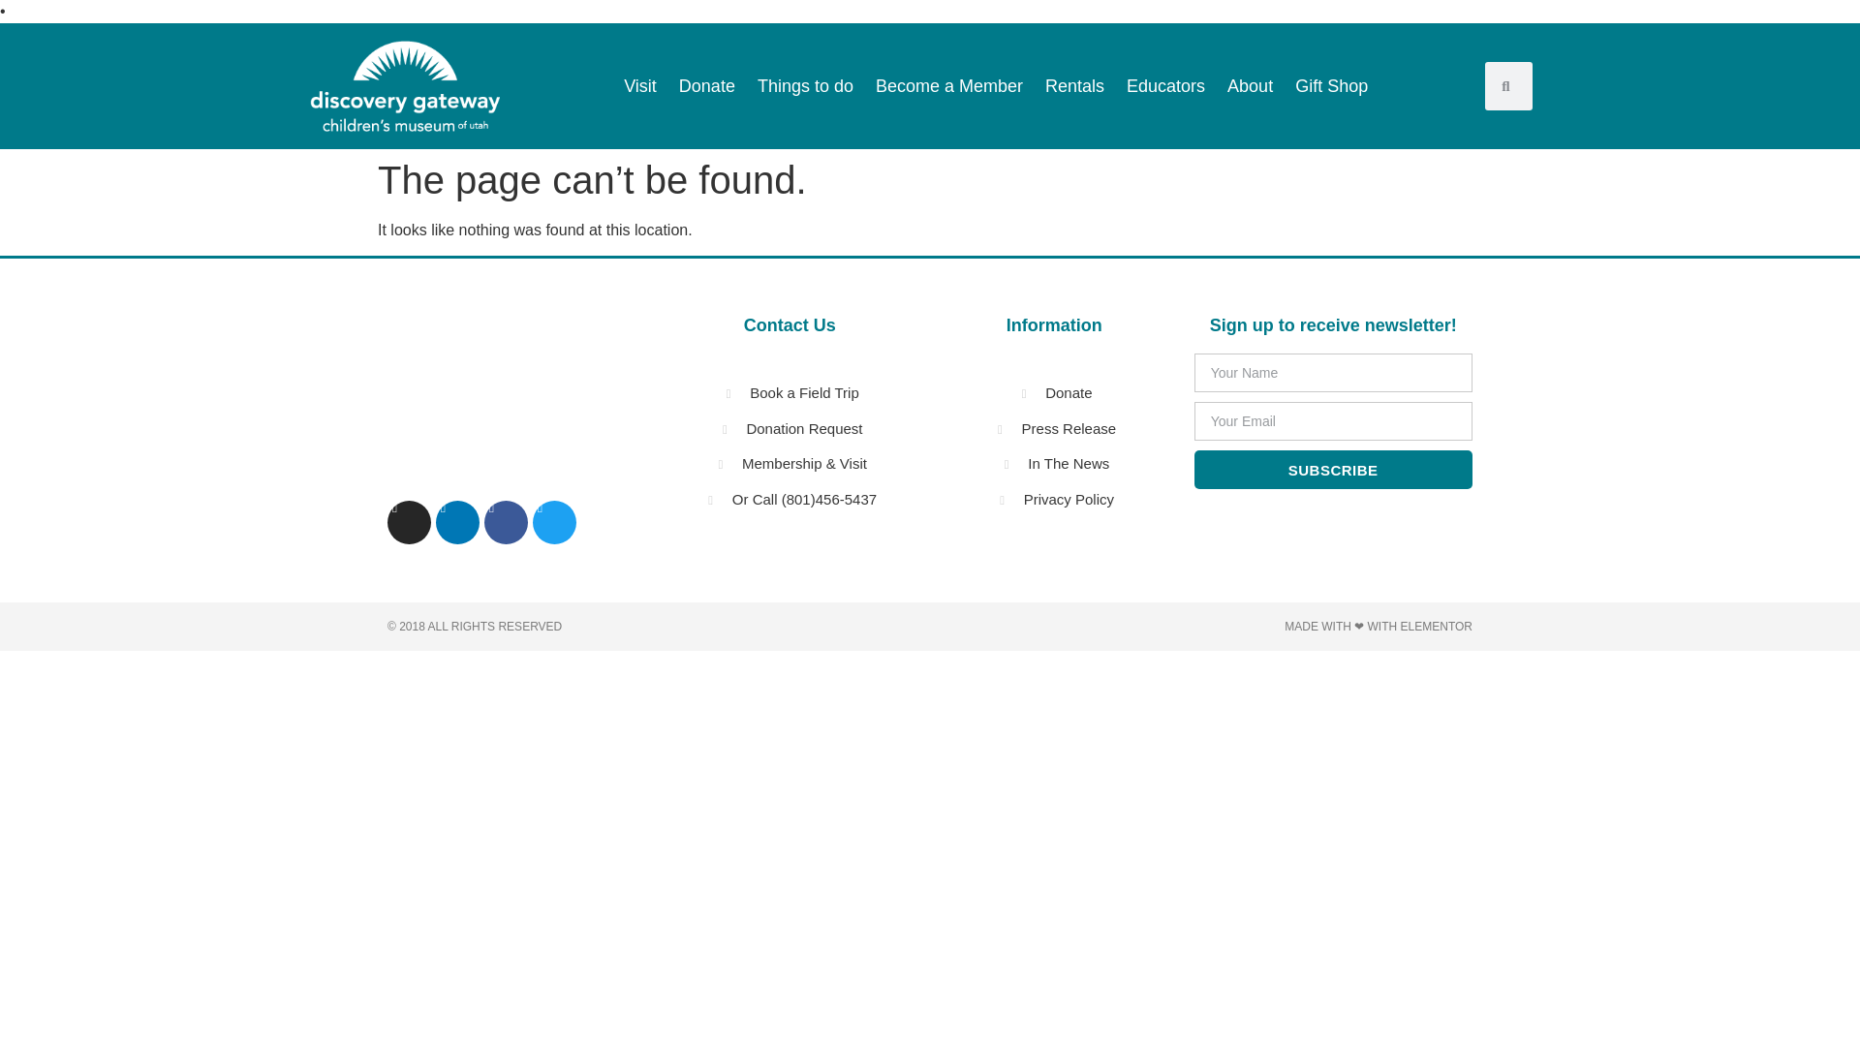 This screenshot has width=1860, height=1046. Describe the element at coordinates (488, 394) in the screenshot. I see `444 W 100 S, Salt Lake City, UT 84101` at that location.